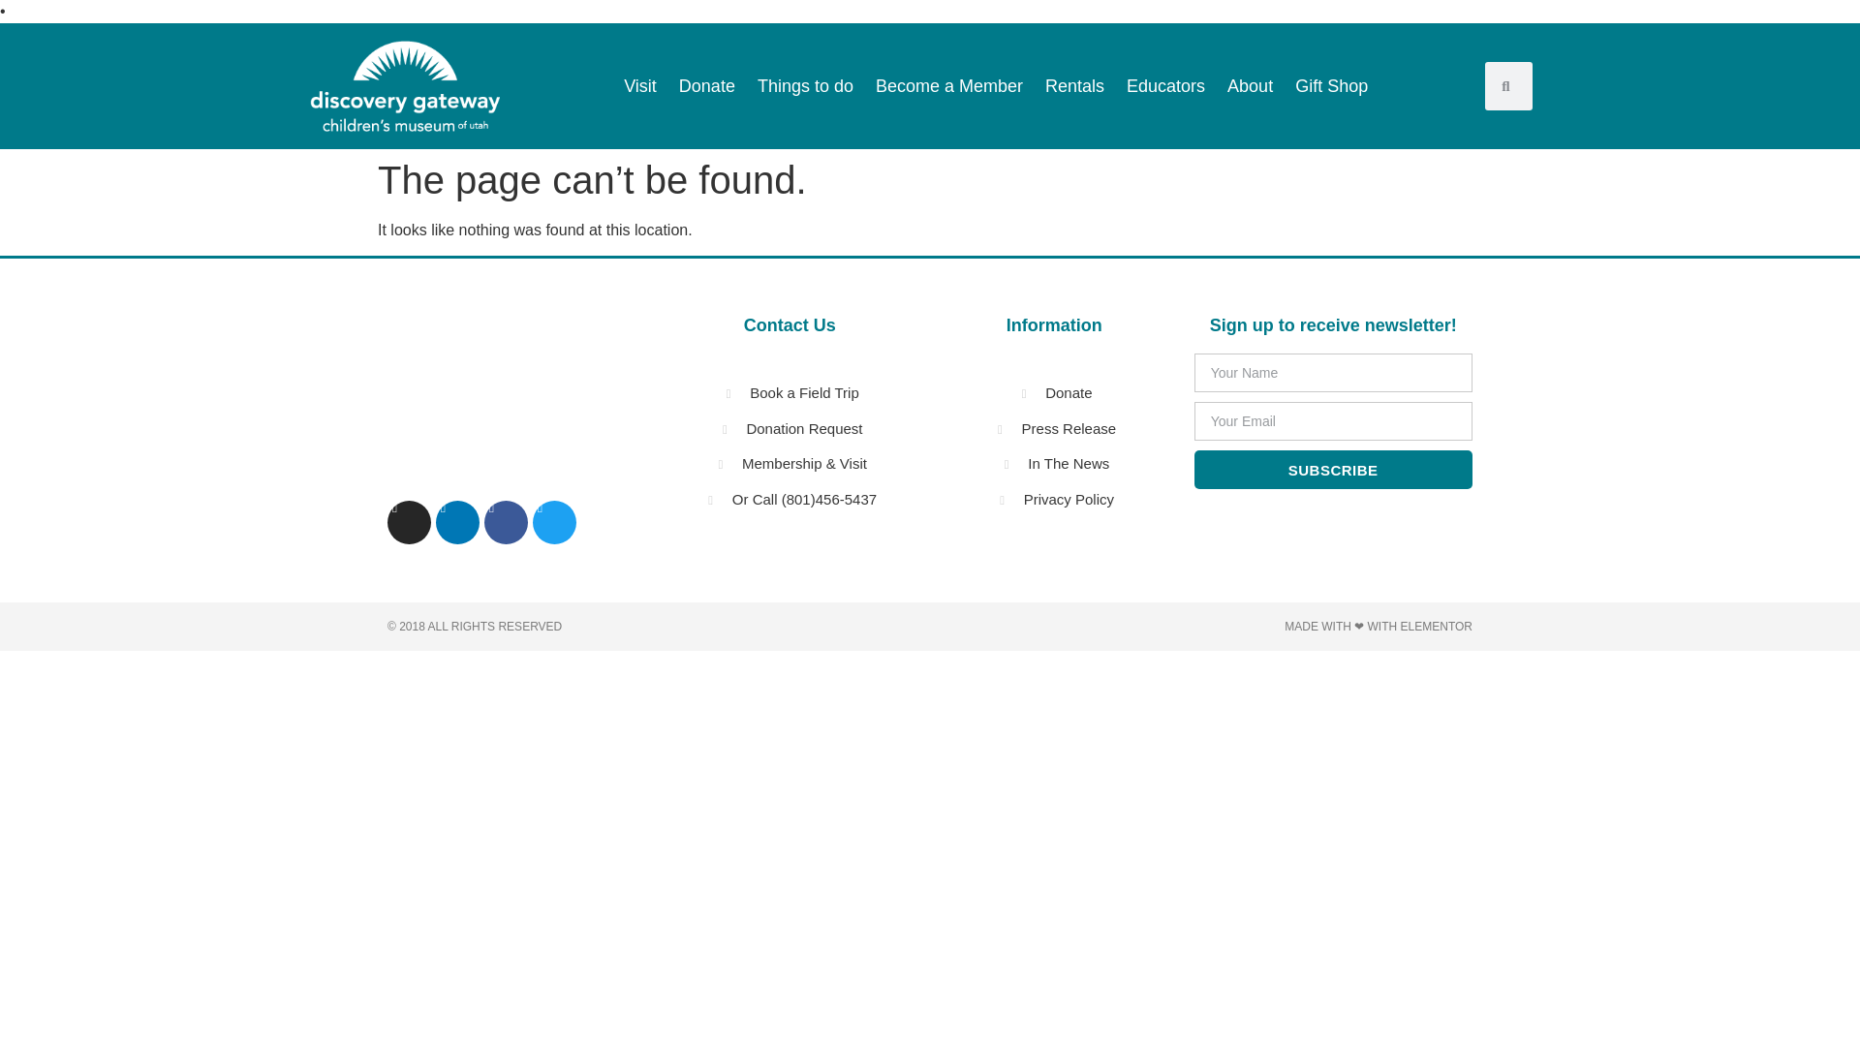 This screenshot has width=1860, height=1046. Describe the element at coordinates (488, 394) in the screenshot. I see `444 W 100 S, Salt Lake City, UT 84101` at that location.